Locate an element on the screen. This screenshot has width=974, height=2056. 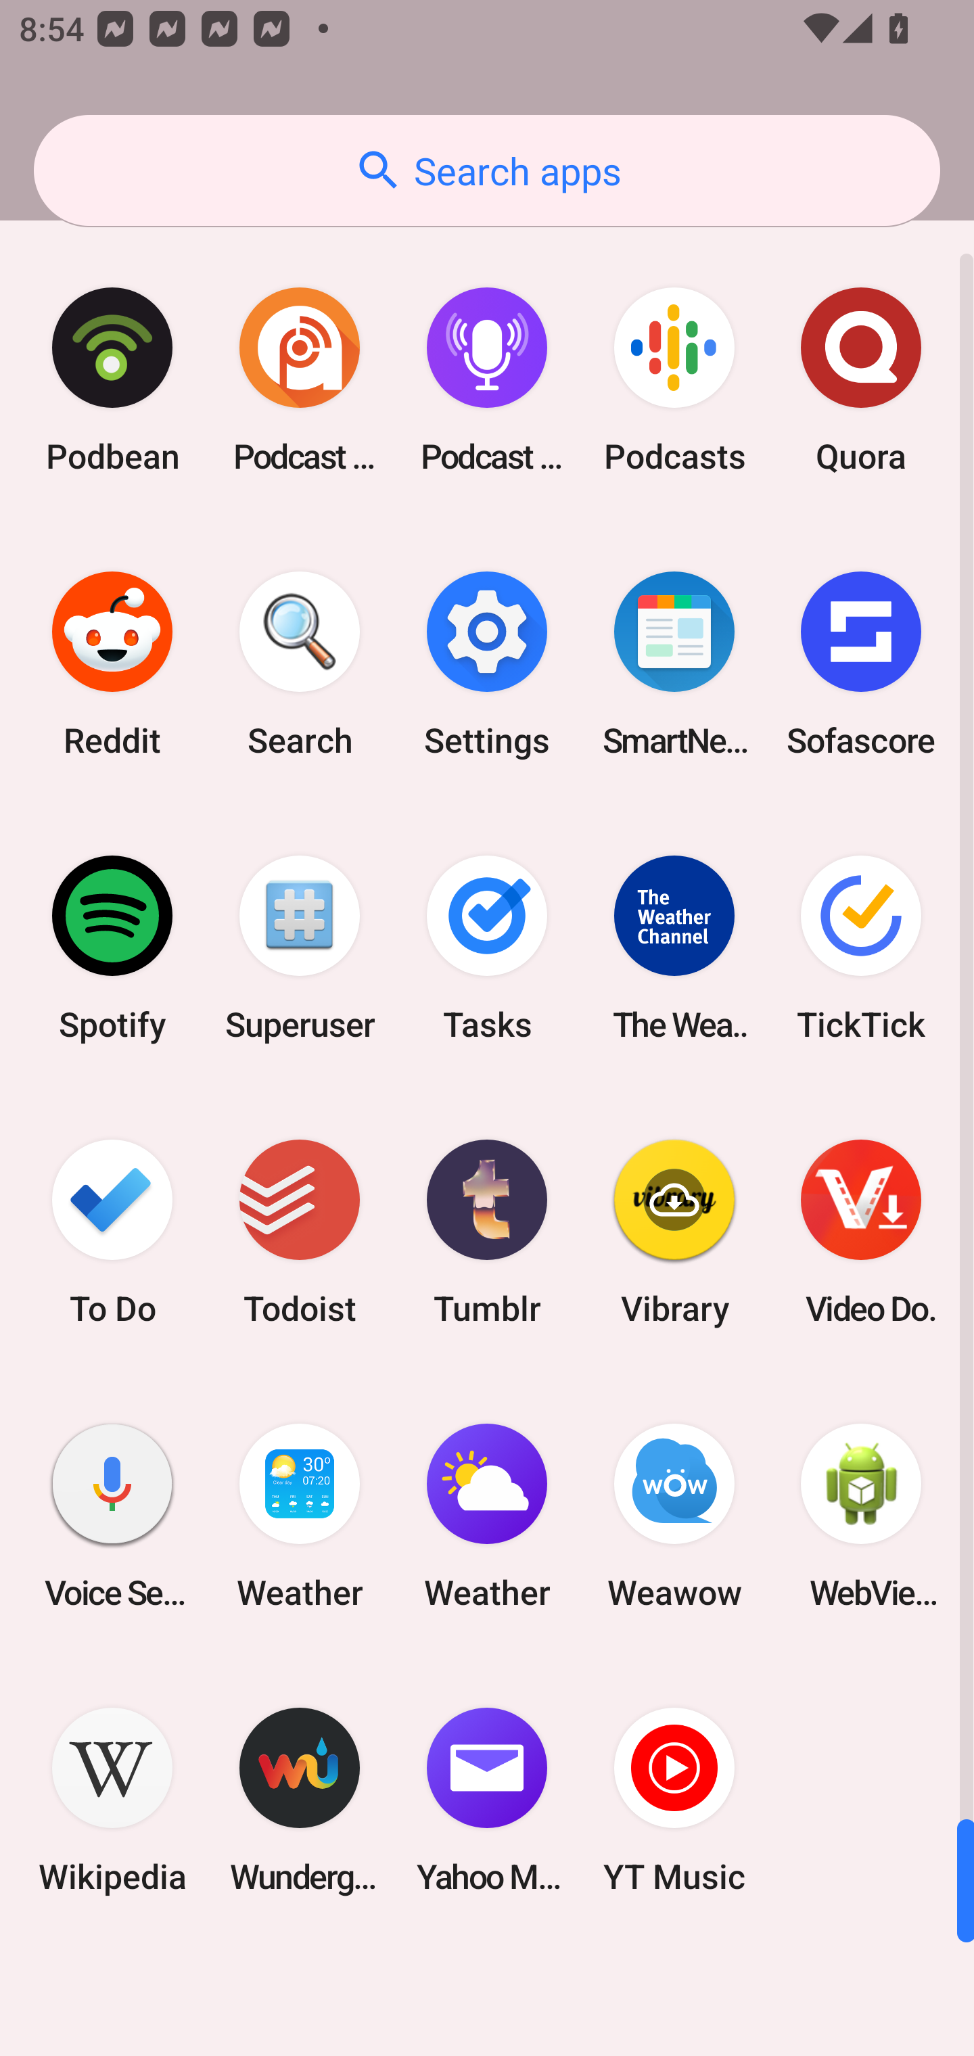
Todoist is located at coordinates (300, 1231).